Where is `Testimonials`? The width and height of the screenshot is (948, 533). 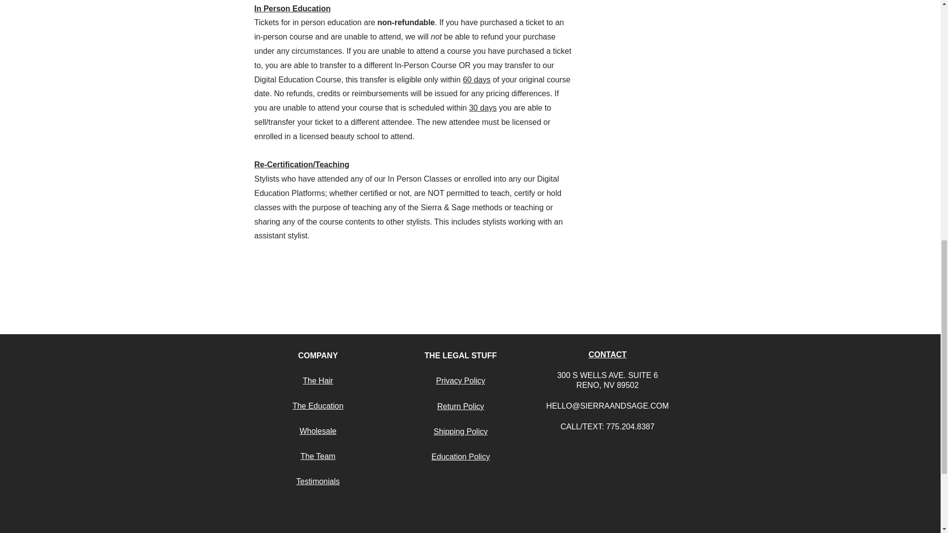 Testimonials is located at coordinates (317, 481).